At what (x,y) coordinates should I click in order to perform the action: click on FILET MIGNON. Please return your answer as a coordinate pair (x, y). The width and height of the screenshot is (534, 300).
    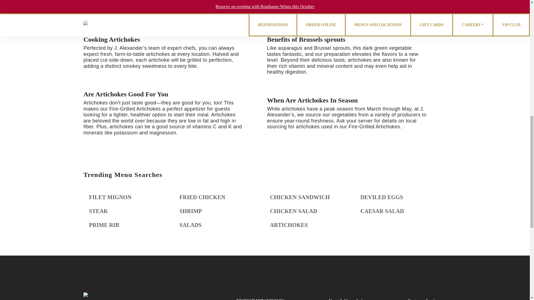
    Looking at the image, I should click on (110, 197).